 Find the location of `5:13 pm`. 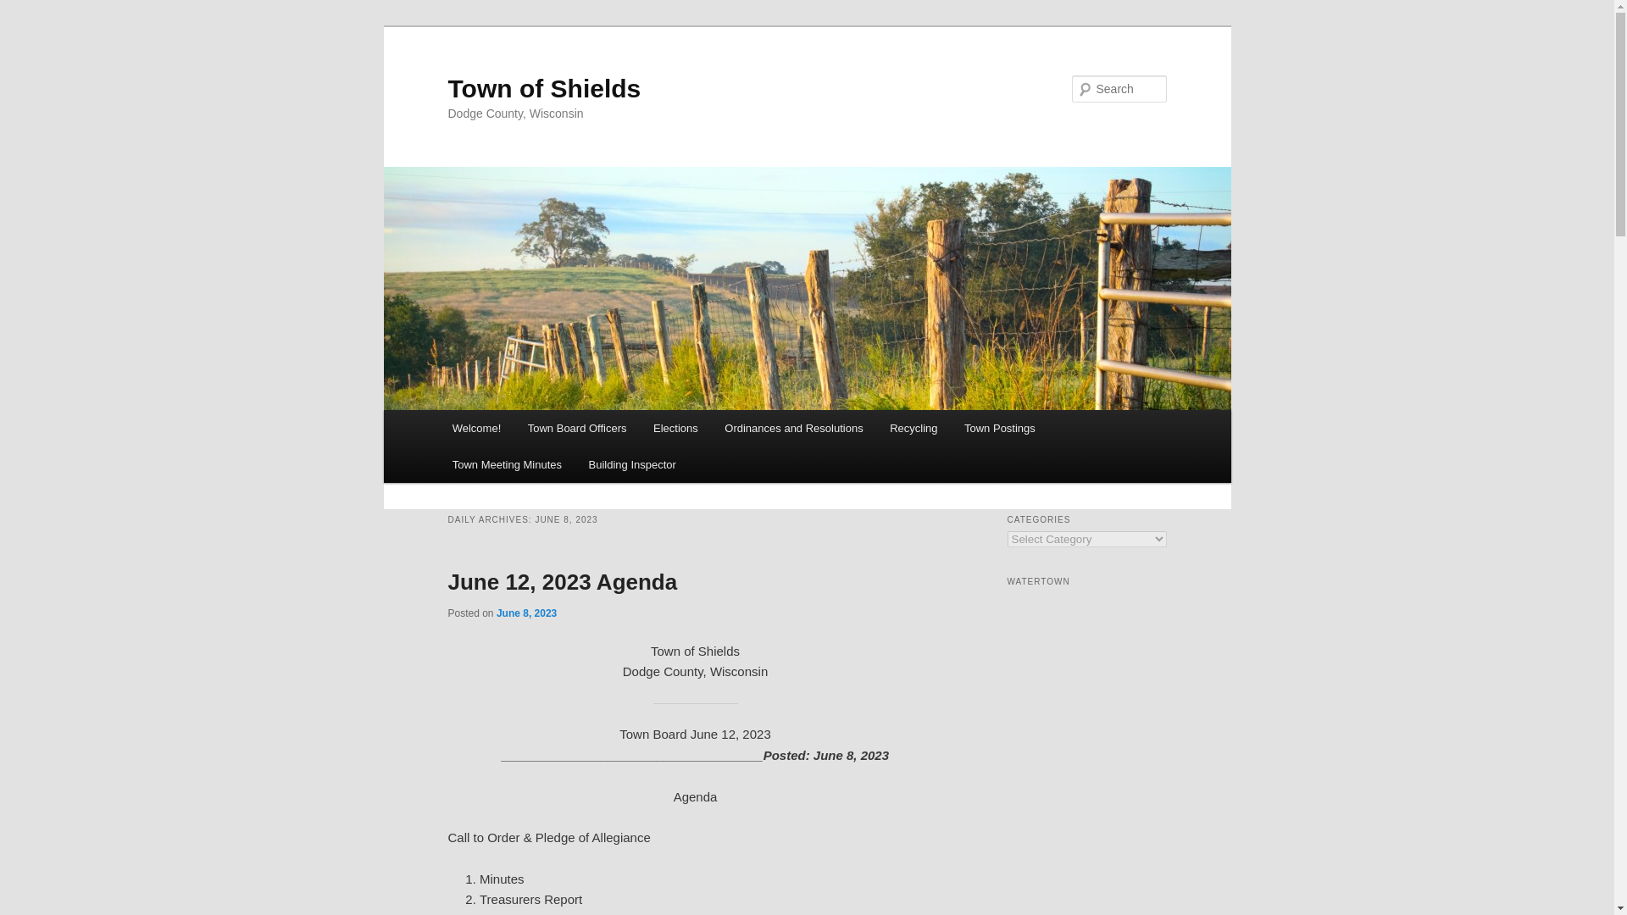

5:13 pm is located at coordinates (525, 613).